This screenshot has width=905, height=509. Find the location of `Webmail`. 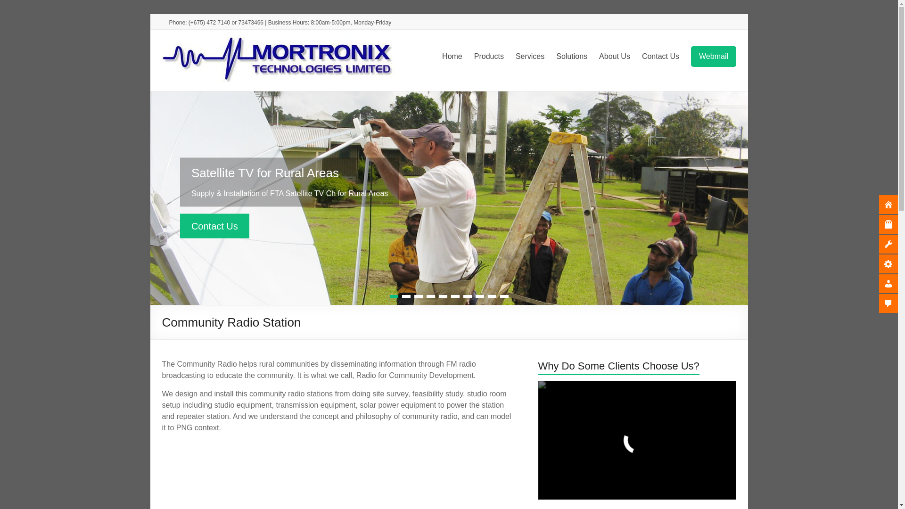

Webmail is located at coordinates (714, 57).